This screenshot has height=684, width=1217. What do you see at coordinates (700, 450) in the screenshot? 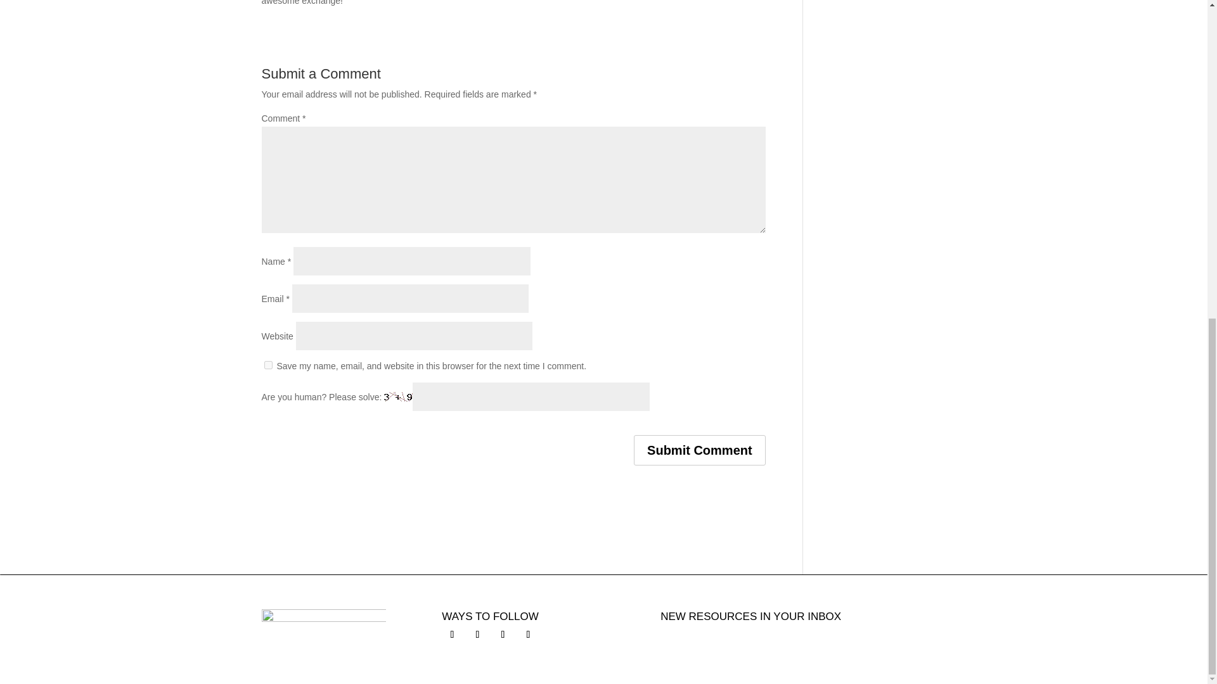
I see `Submit Comment` at bounding box center [700, 450].